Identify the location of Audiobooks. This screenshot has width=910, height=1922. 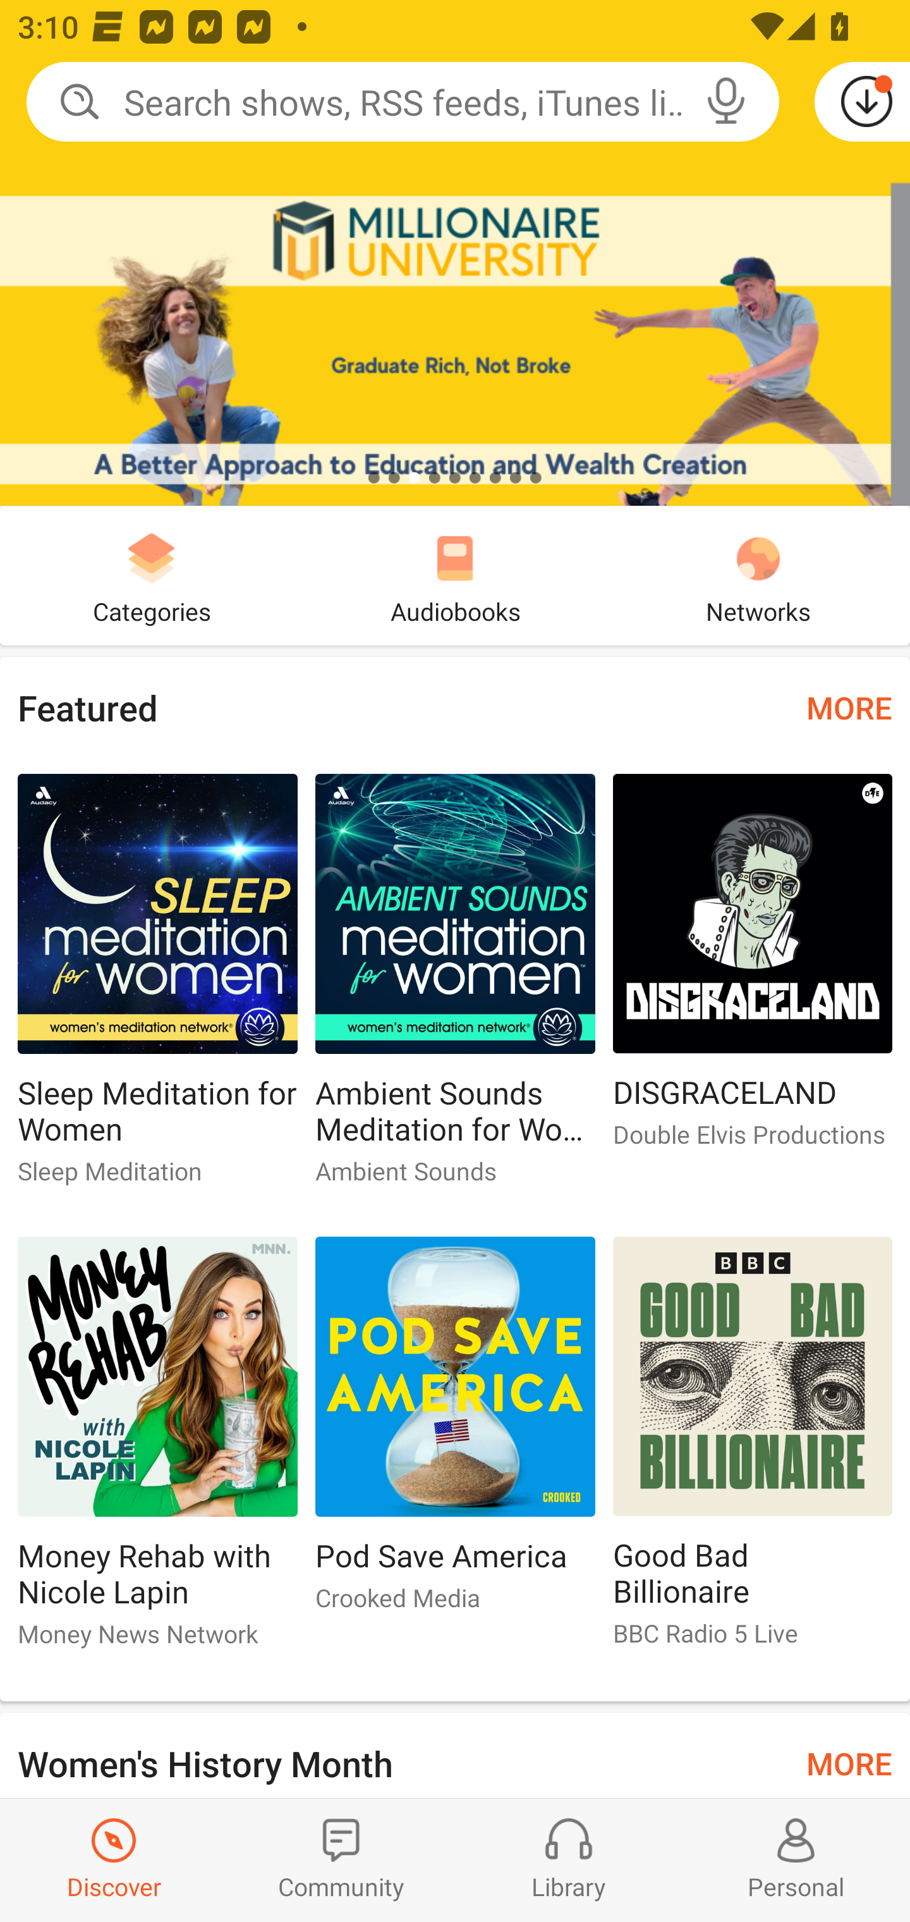
(455, 575).